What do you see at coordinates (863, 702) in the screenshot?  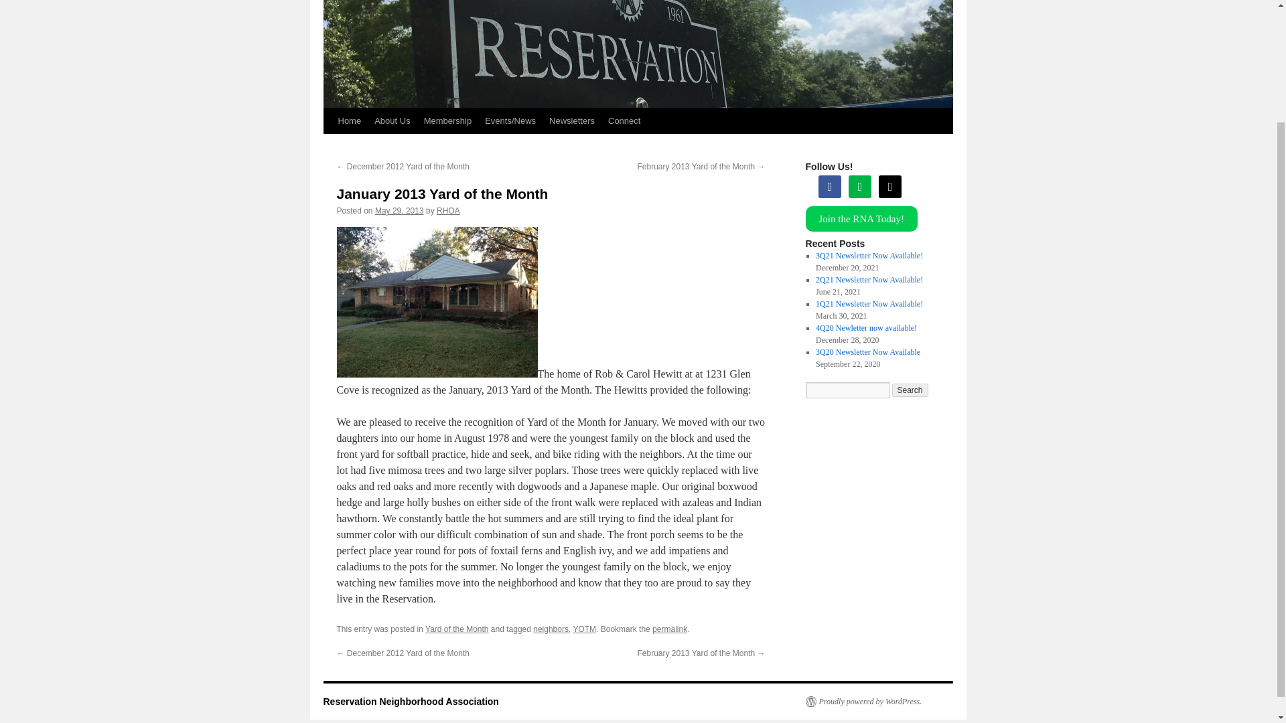 I see `Proudly powered by WordPress.` at bounding box center [863, 702].